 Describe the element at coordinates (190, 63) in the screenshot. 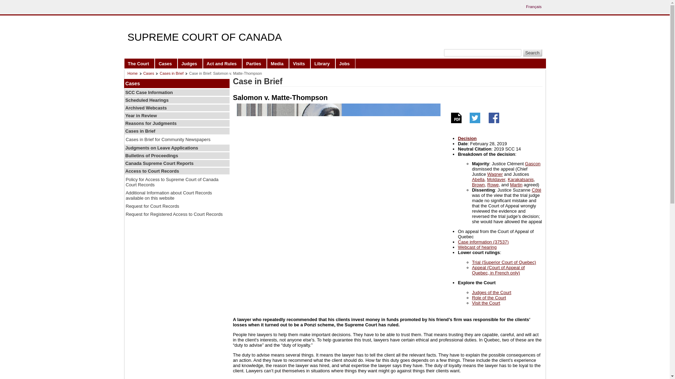

I see `Judges` at that location.